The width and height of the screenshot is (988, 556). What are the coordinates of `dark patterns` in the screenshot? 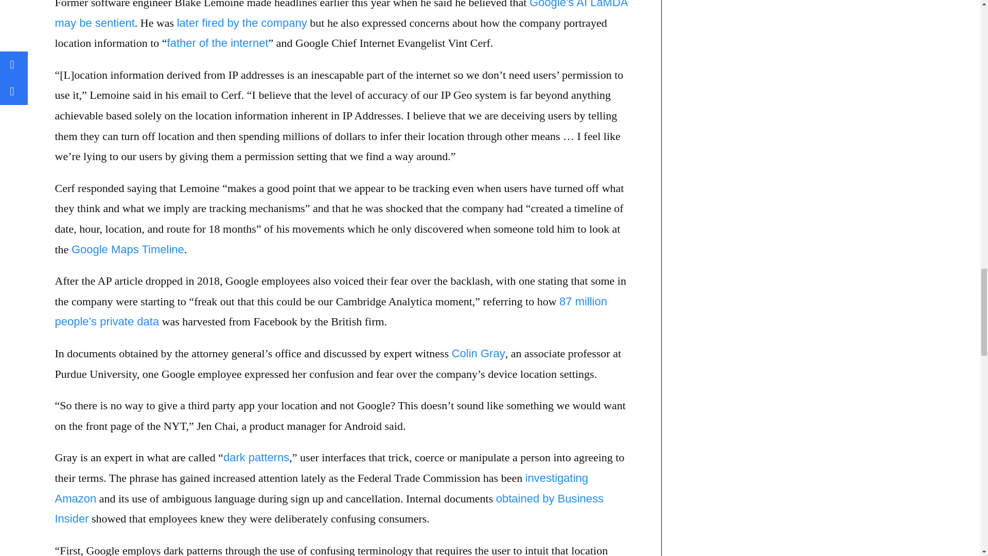 It's located at (256, 457).